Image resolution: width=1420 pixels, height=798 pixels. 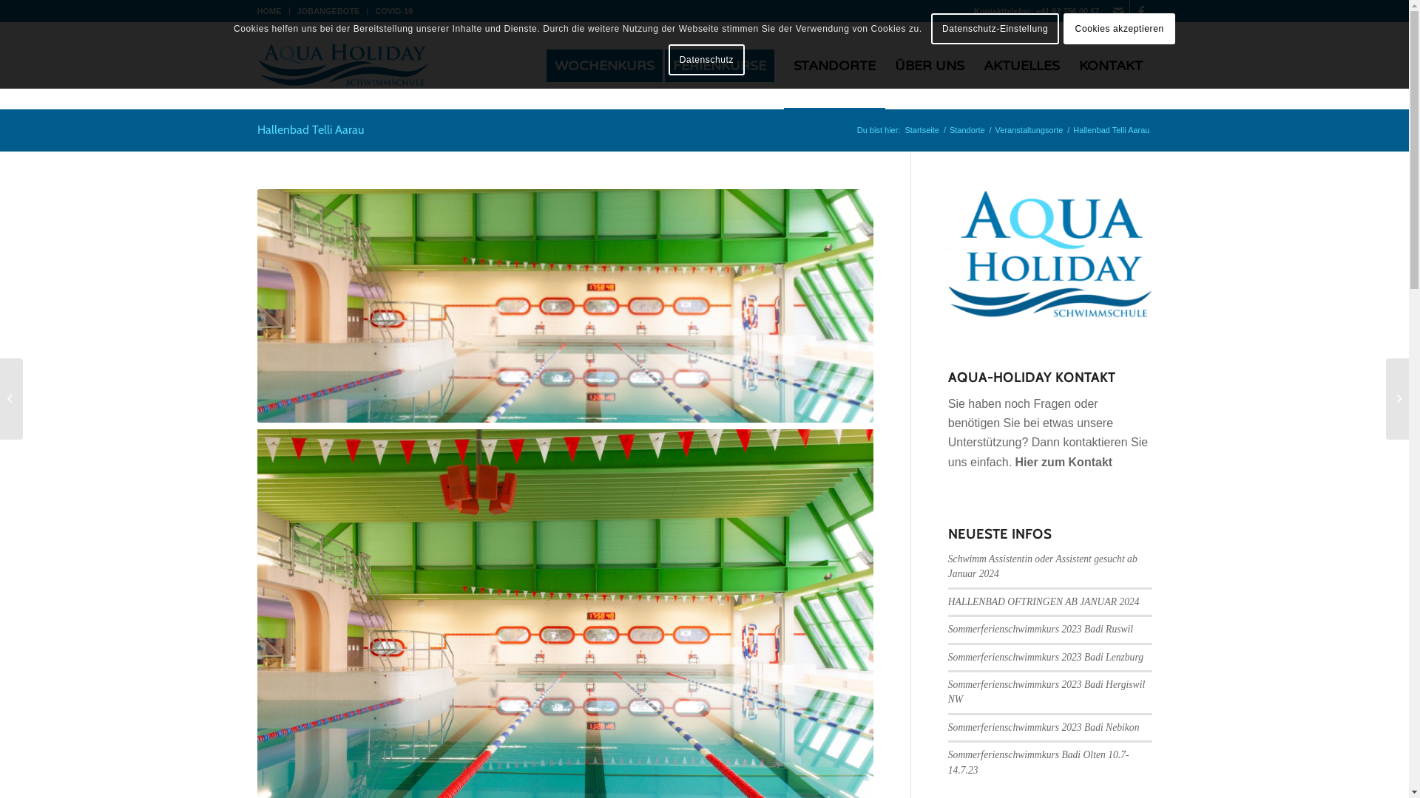 I want to click on Datenschutz-Einstellung, so click(x=995, y=29).